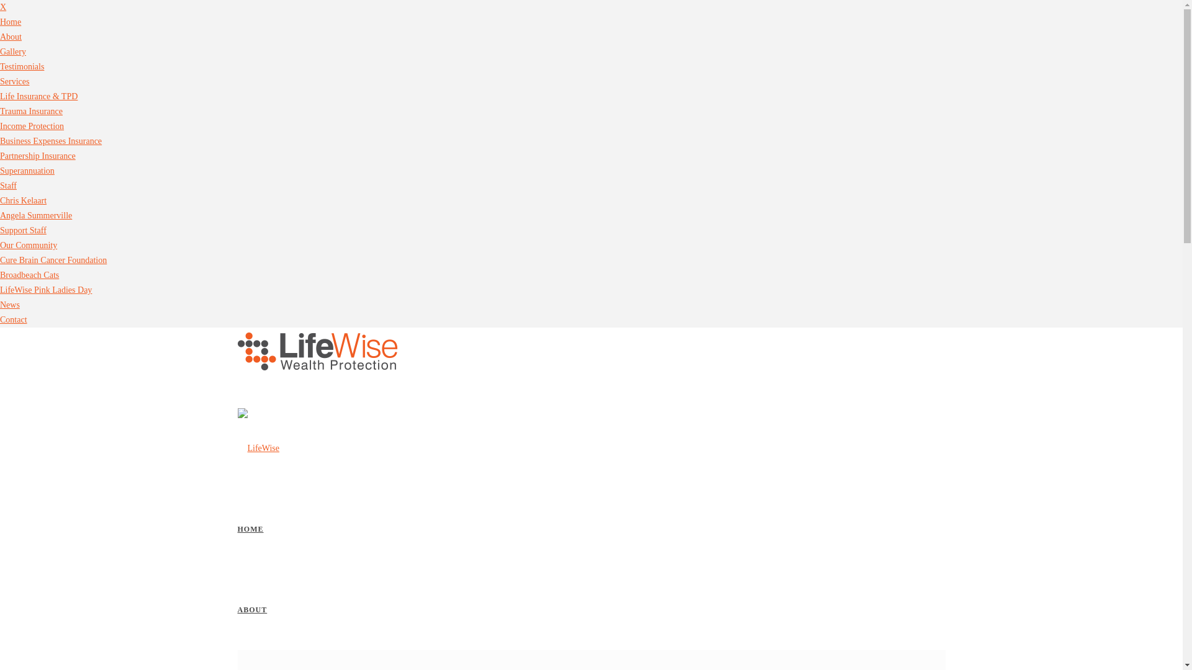 This screenshot has width=1192, height=670. I want to click on Home, so click(11, 22).